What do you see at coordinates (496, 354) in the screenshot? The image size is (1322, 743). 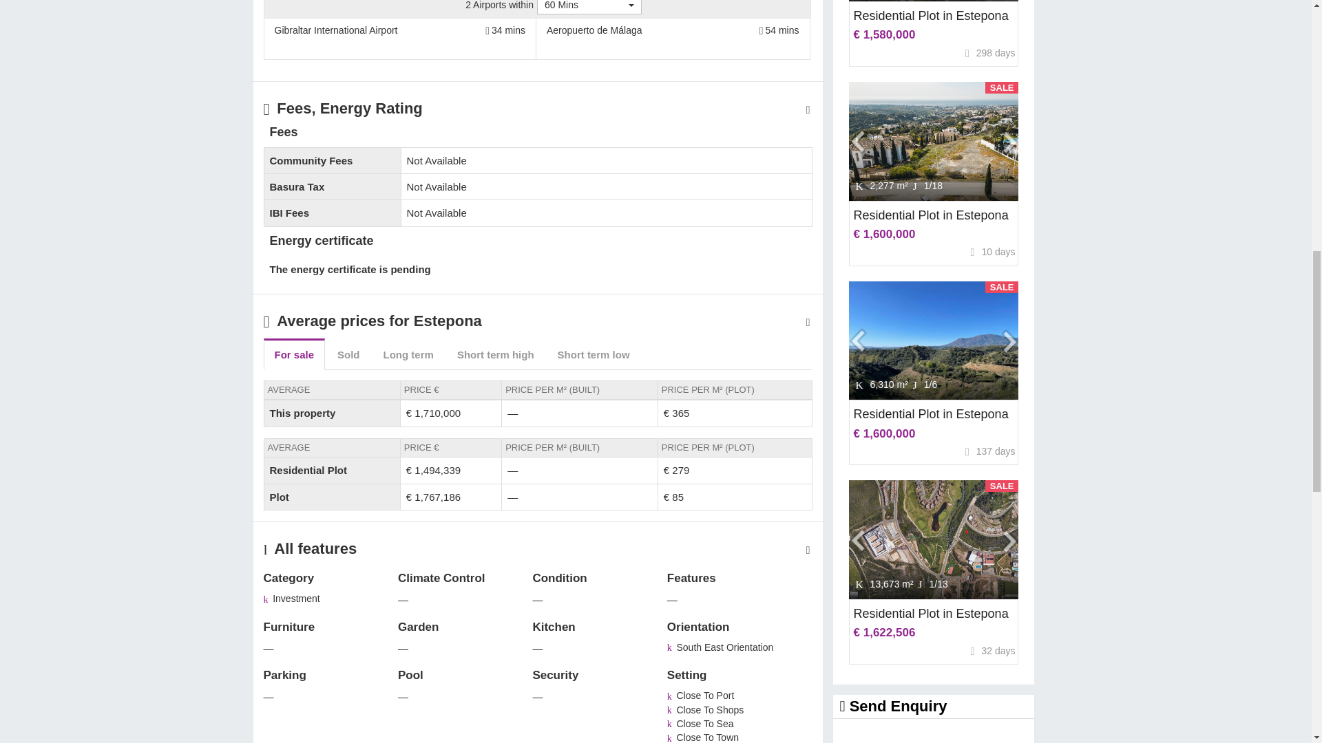 I see `Short term high` at bounding box center [496, 354].